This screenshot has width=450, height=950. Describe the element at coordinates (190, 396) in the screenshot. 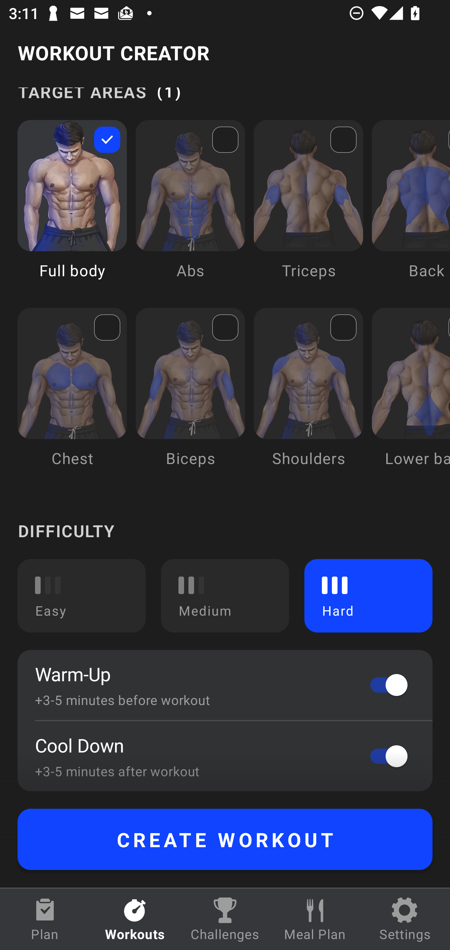

I see `Biceps` at that location.